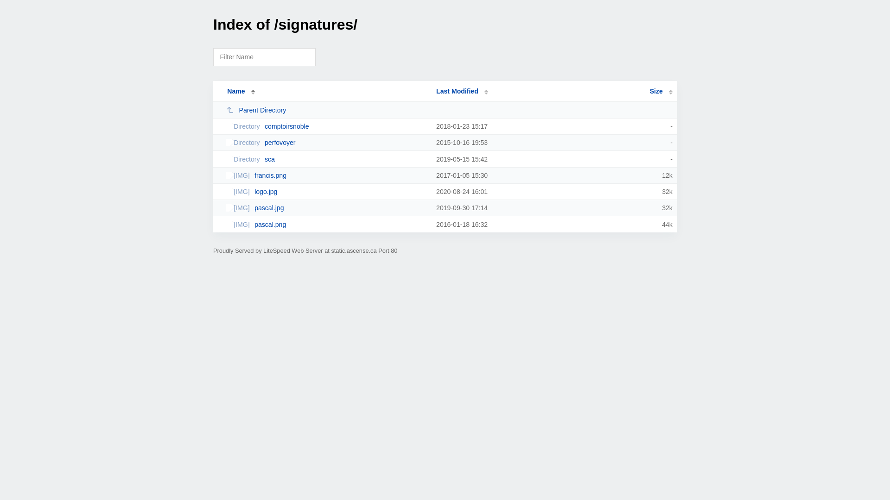 The width and height of the screenshot is (890, 500). Describe the element at coordinates (327, 208) in the screenshot. I see `pascal.jpg` at that location.